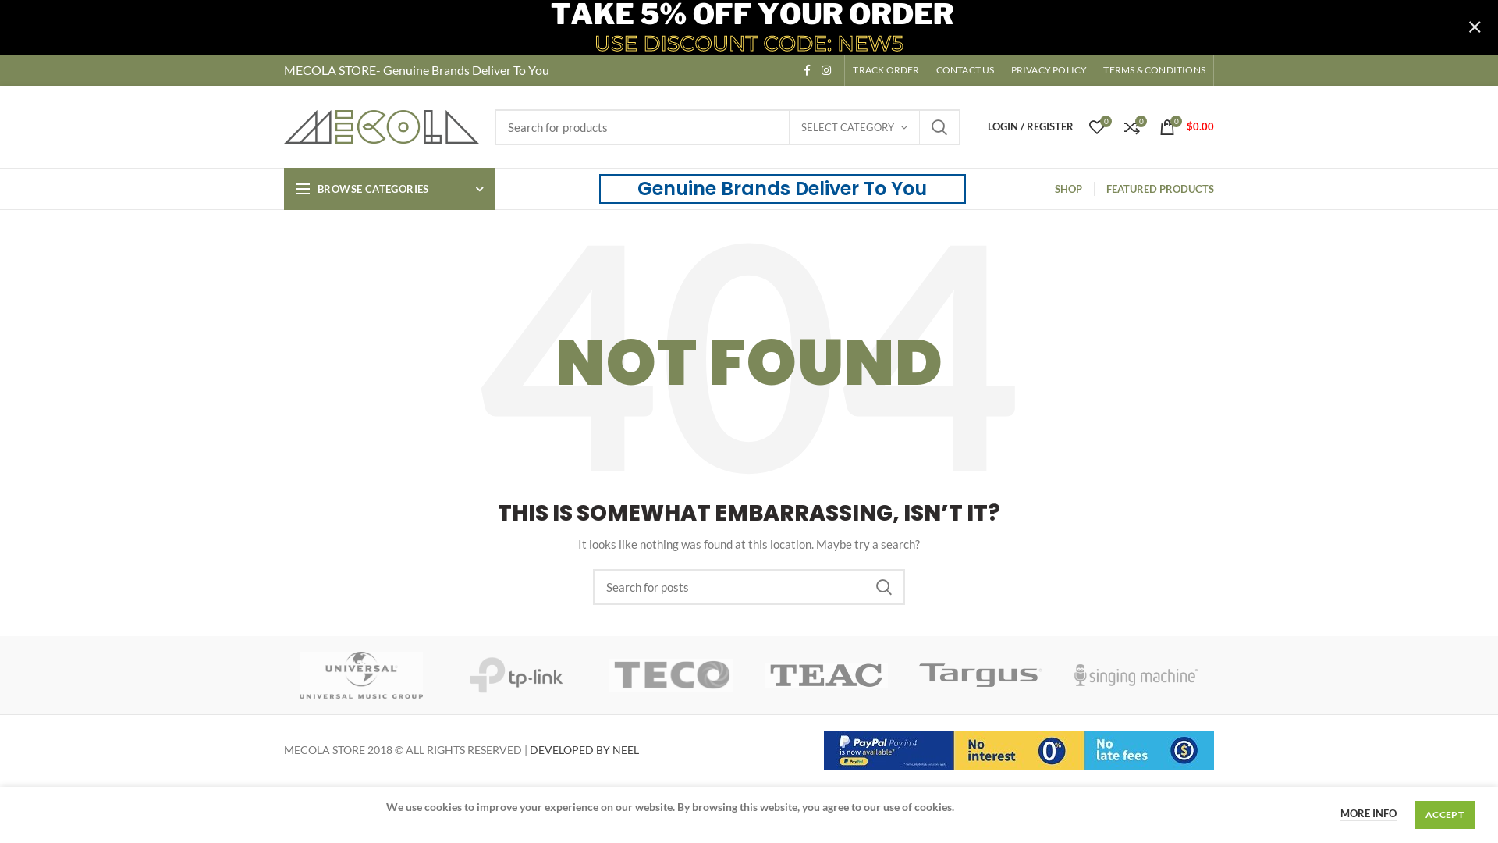  What do you see at coordinates (1031, 126) in the screenshot?
I see `LOGIN / REGISTER` at bounding box center [1031, 126].